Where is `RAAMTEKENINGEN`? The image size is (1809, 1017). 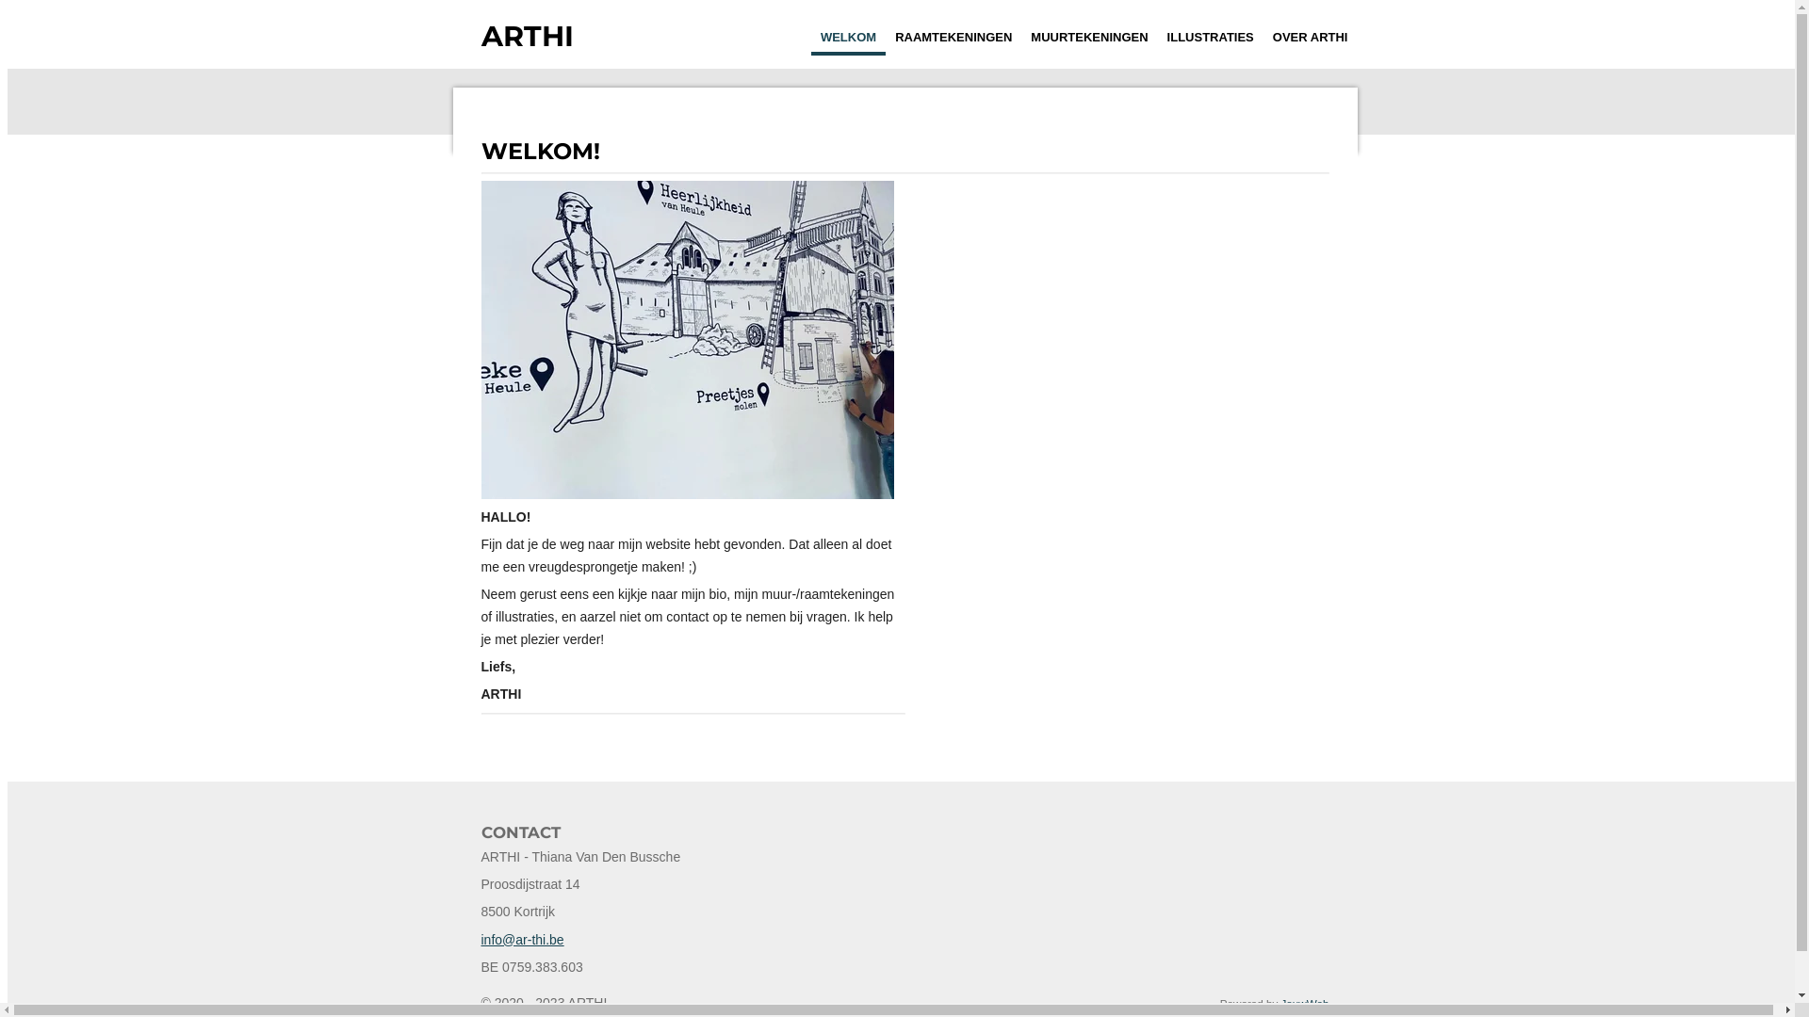
RAAMTEKENINGEN is located at coordinates (953, 38).